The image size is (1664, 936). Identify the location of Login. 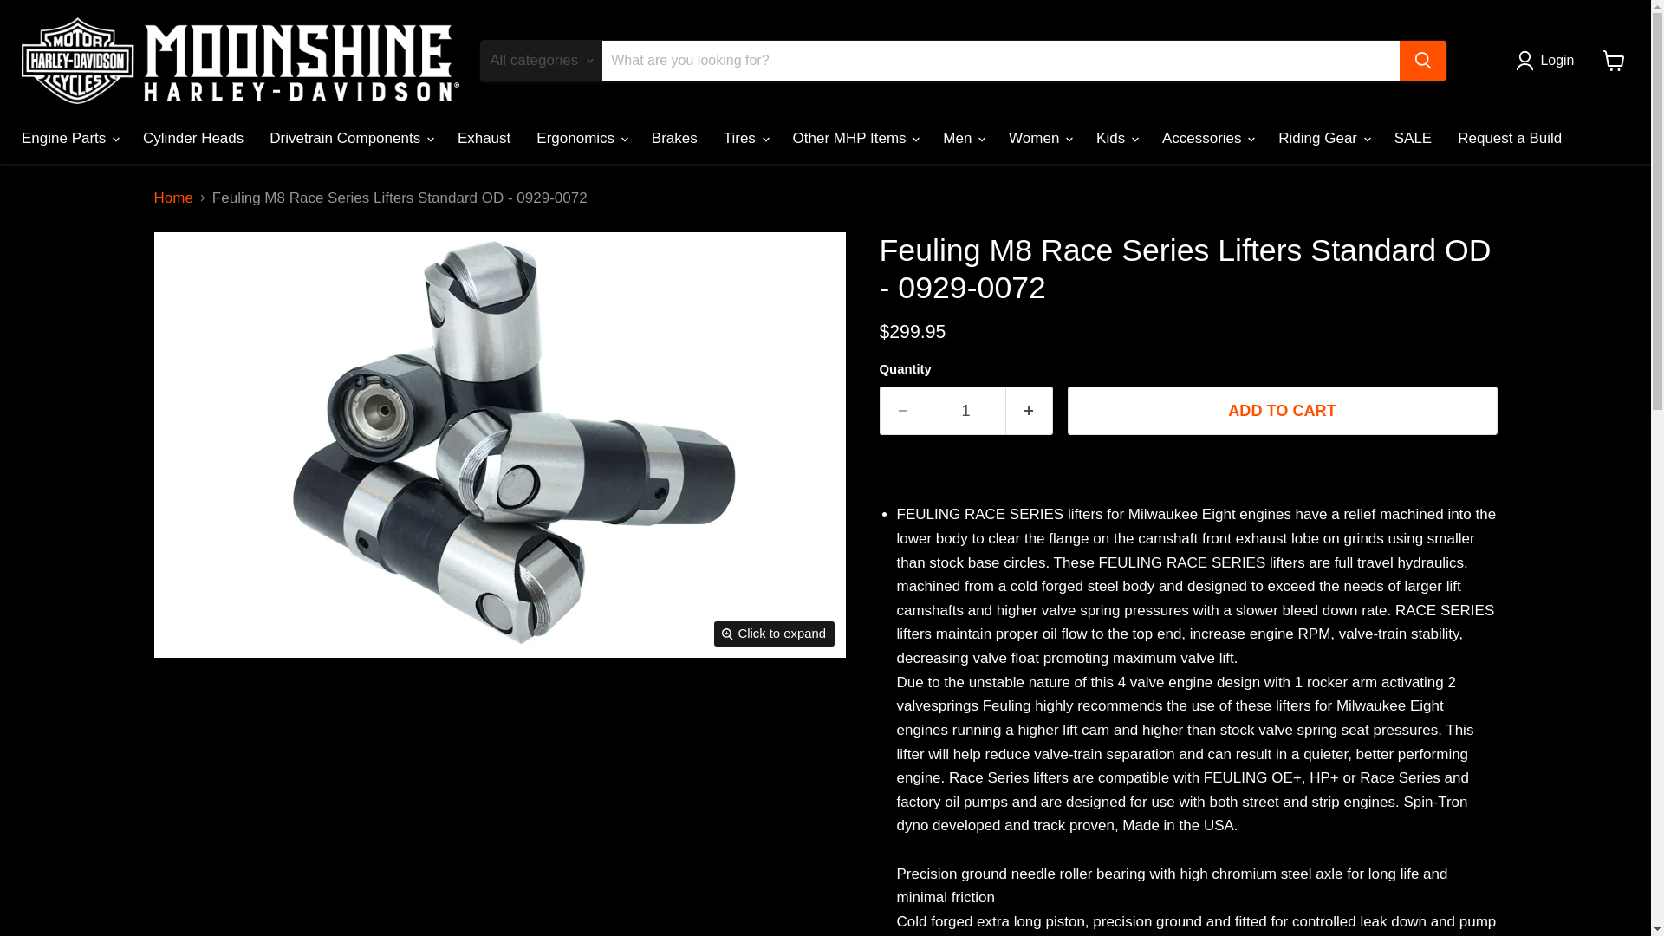
(1549, 61).